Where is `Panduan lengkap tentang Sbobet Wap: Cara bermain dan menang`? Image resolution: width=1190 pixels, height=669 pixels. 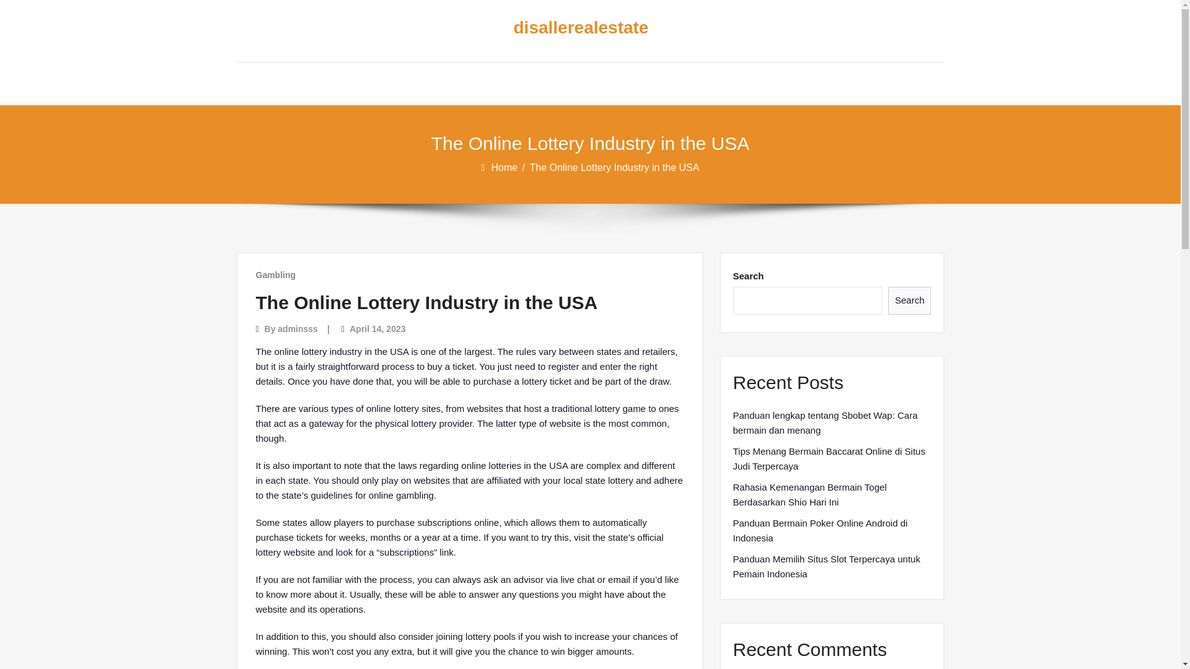 Panduan lengkap tentang Sbobet Wap: Cara bermain dan menang is located at coordinates (832, 422).